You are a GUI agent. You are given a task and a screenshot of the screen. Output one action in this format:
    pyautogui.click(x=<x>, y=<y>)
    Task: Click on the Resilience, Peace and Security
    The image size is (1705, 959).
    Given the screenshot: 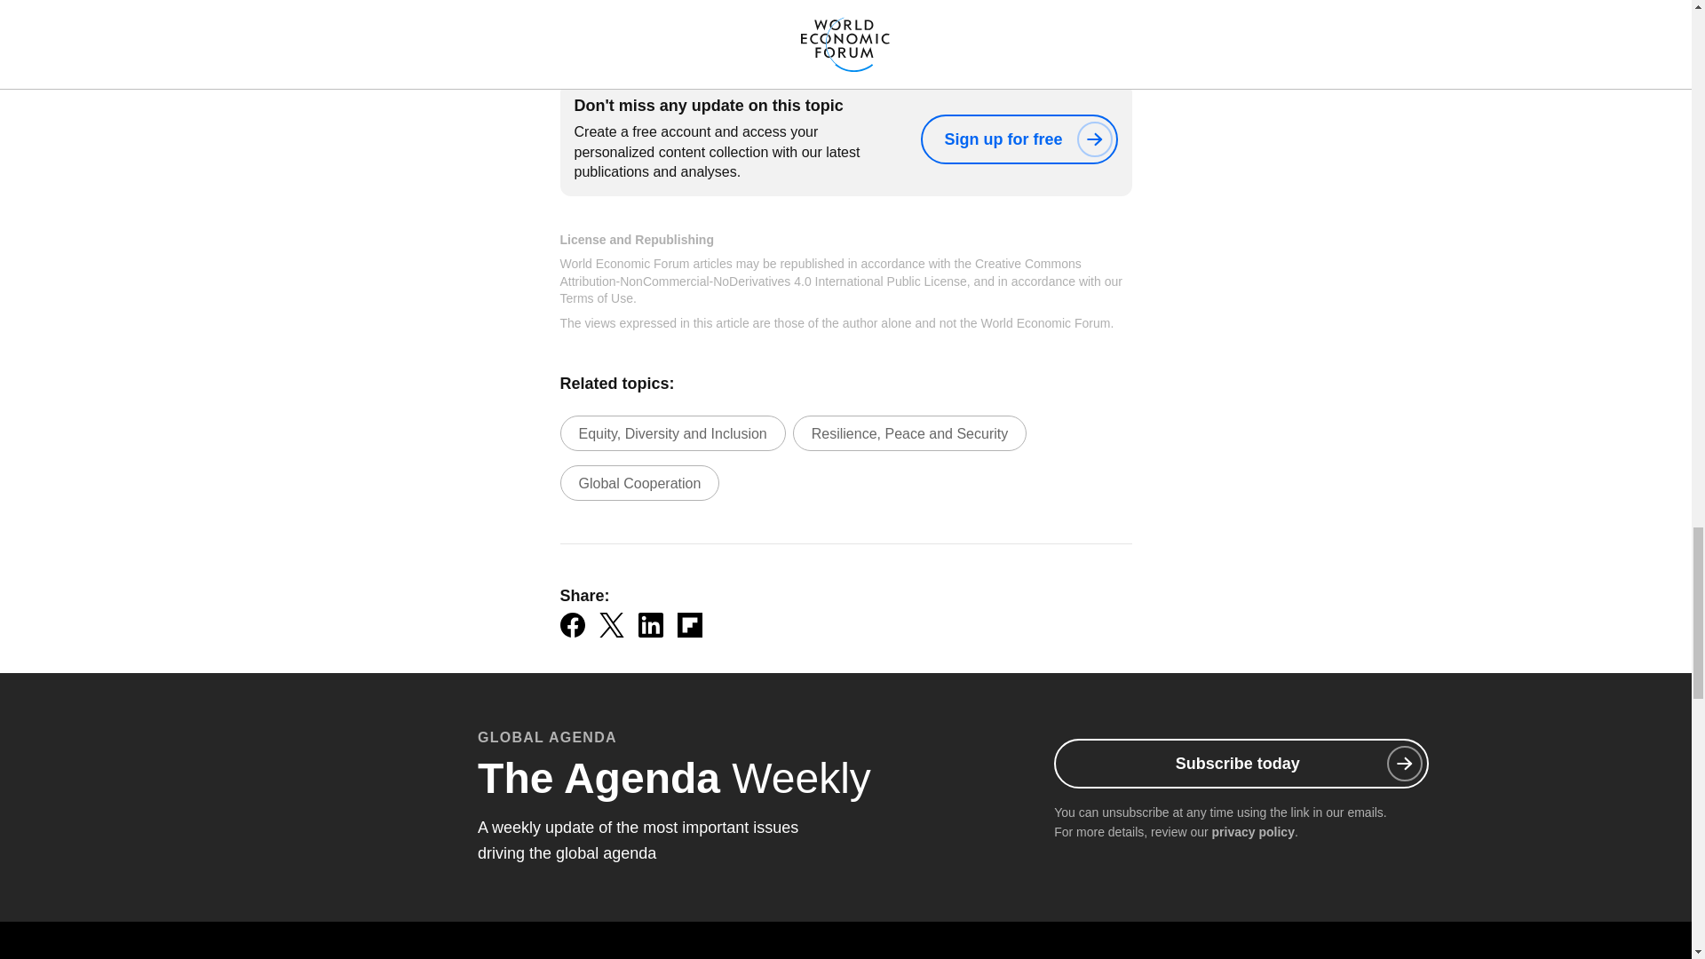 What is the action you would take?
    pyautogui.click(x=909, y=432)
    